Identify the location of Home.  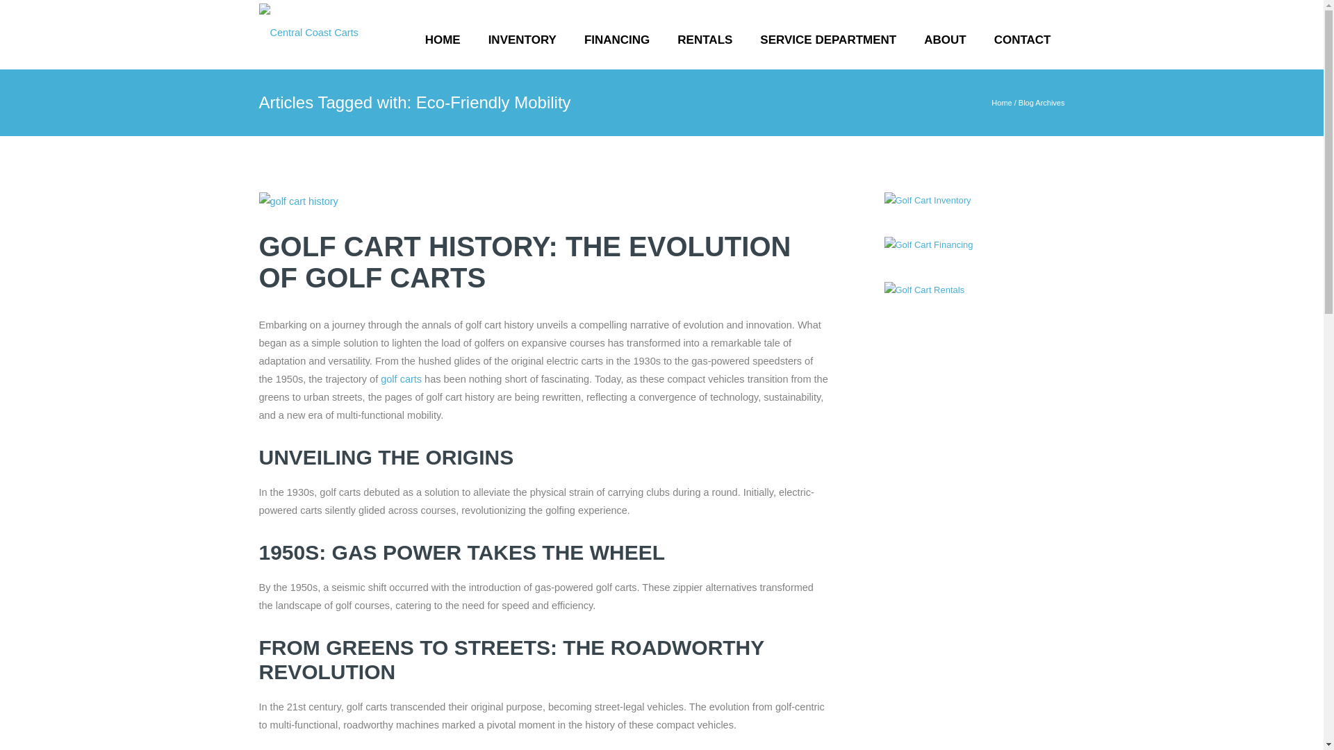
(443, 40).